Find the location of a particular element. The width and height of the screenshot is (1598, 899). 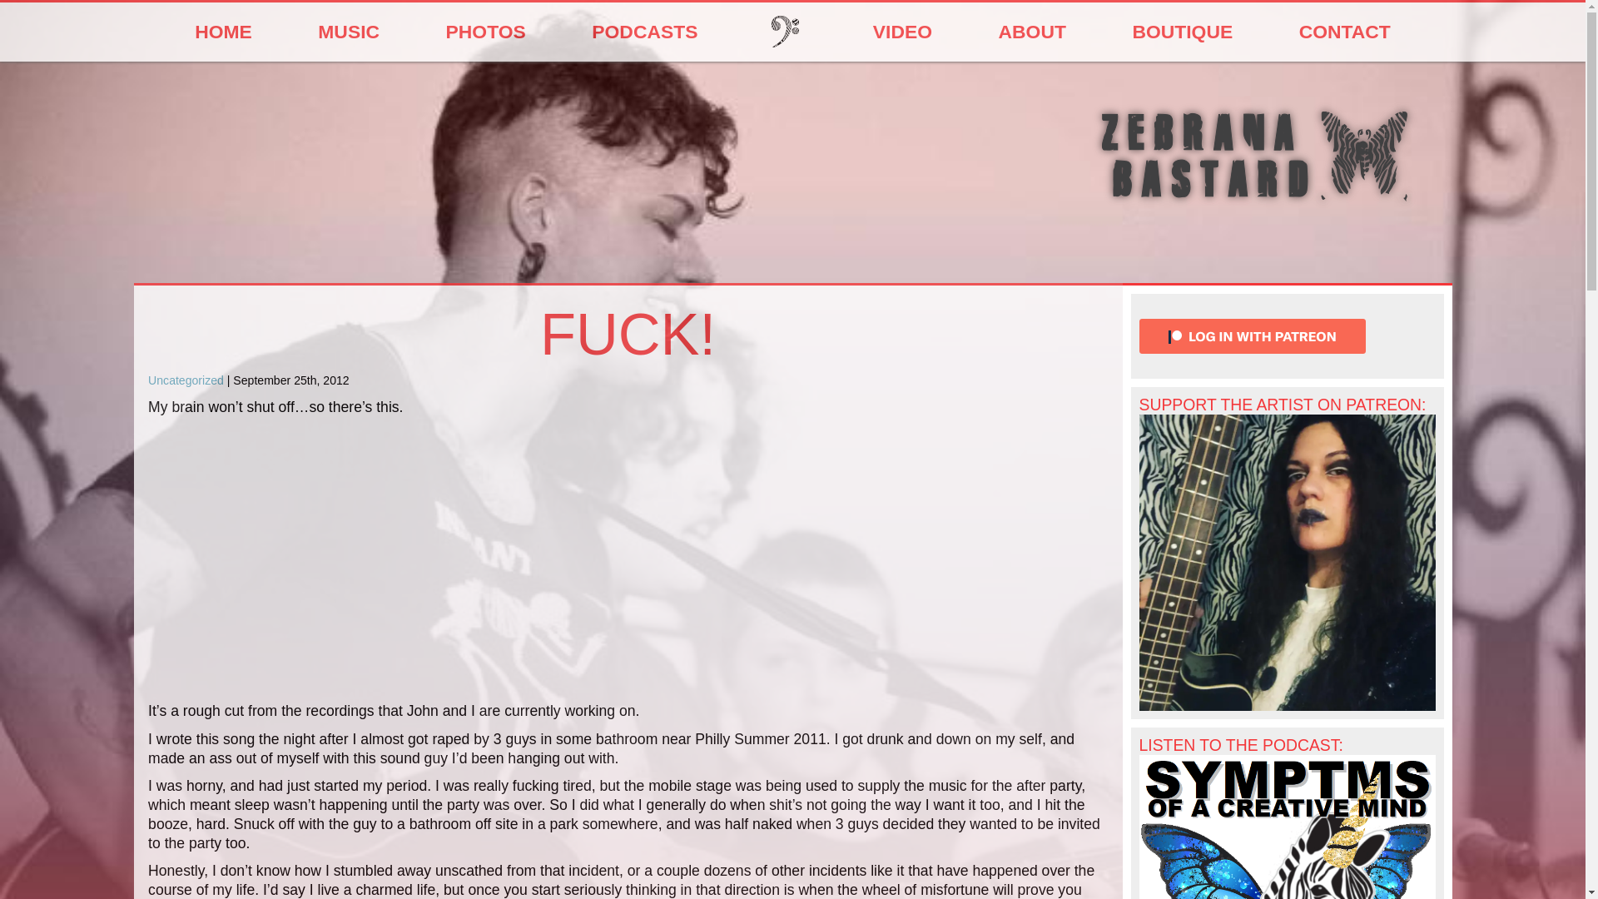

MUSIC is located at coordinates (349, 32).